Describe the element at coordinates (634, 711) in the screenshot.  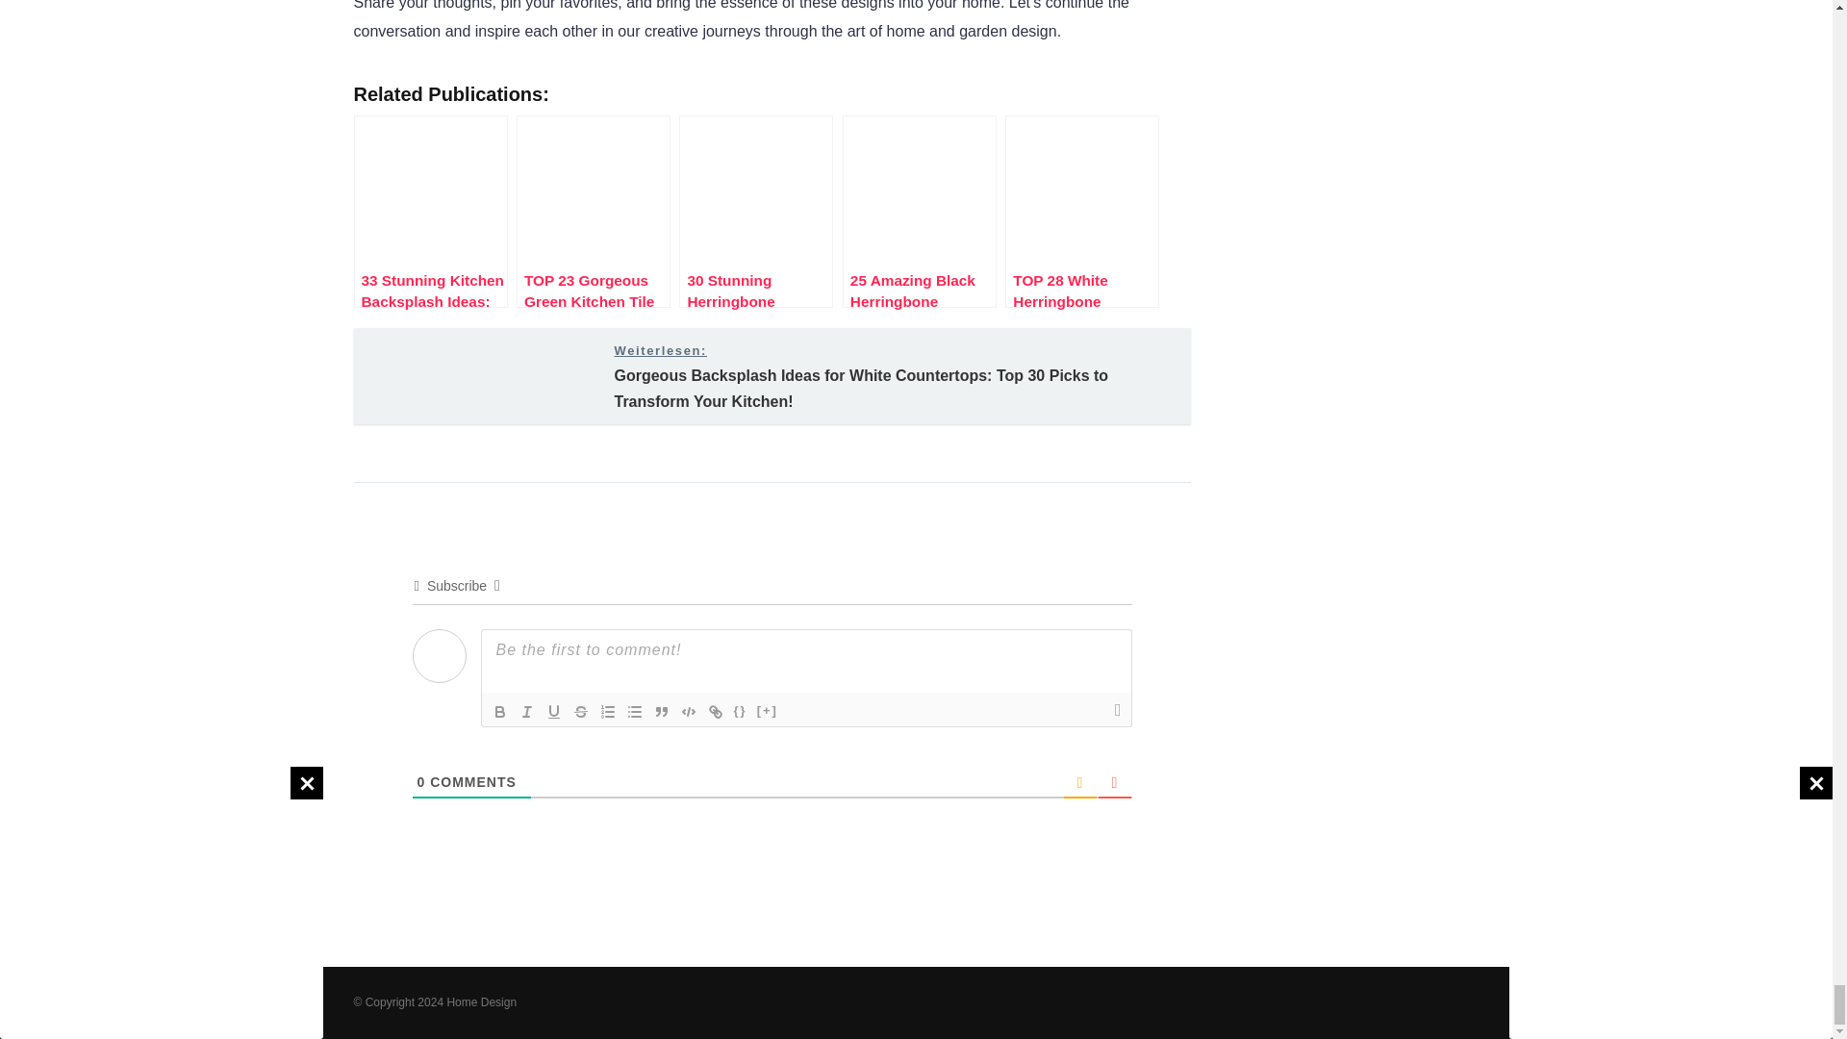
I see `Unordered List` at that location.